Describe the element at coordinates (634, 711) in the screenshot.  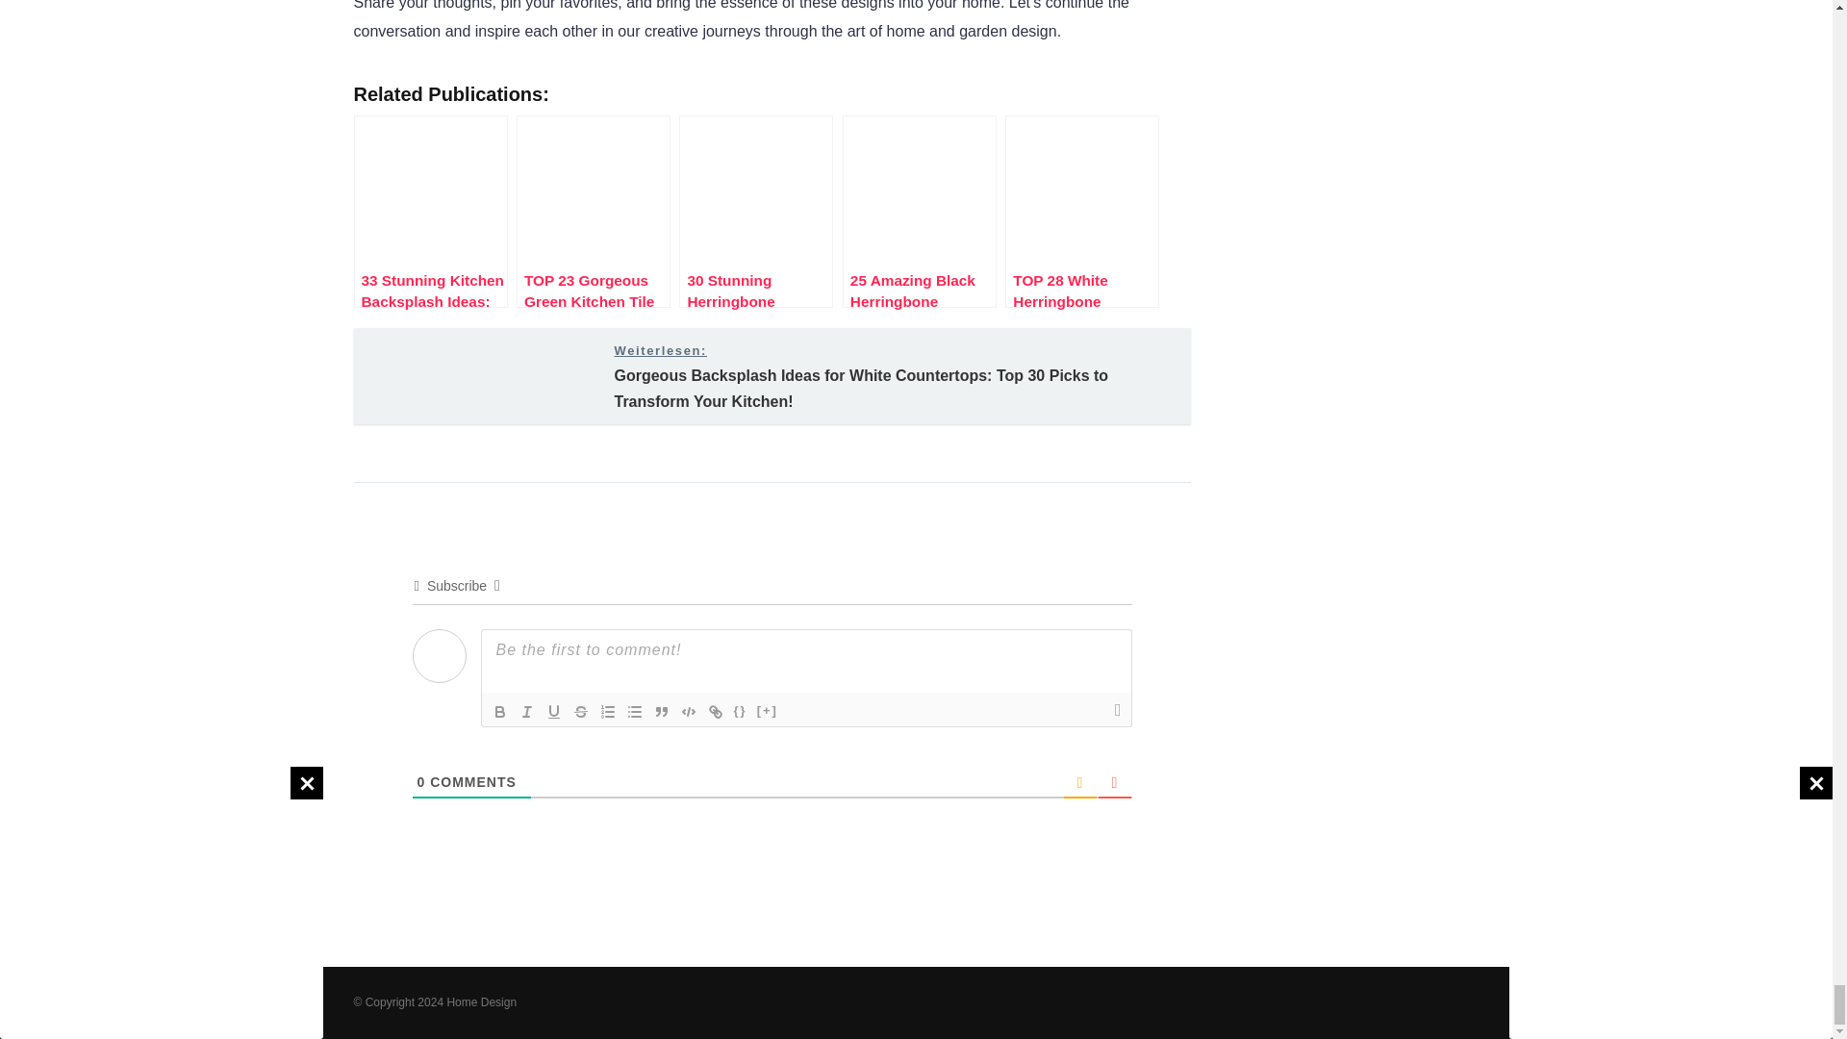
I see `Unordered List` at that location.